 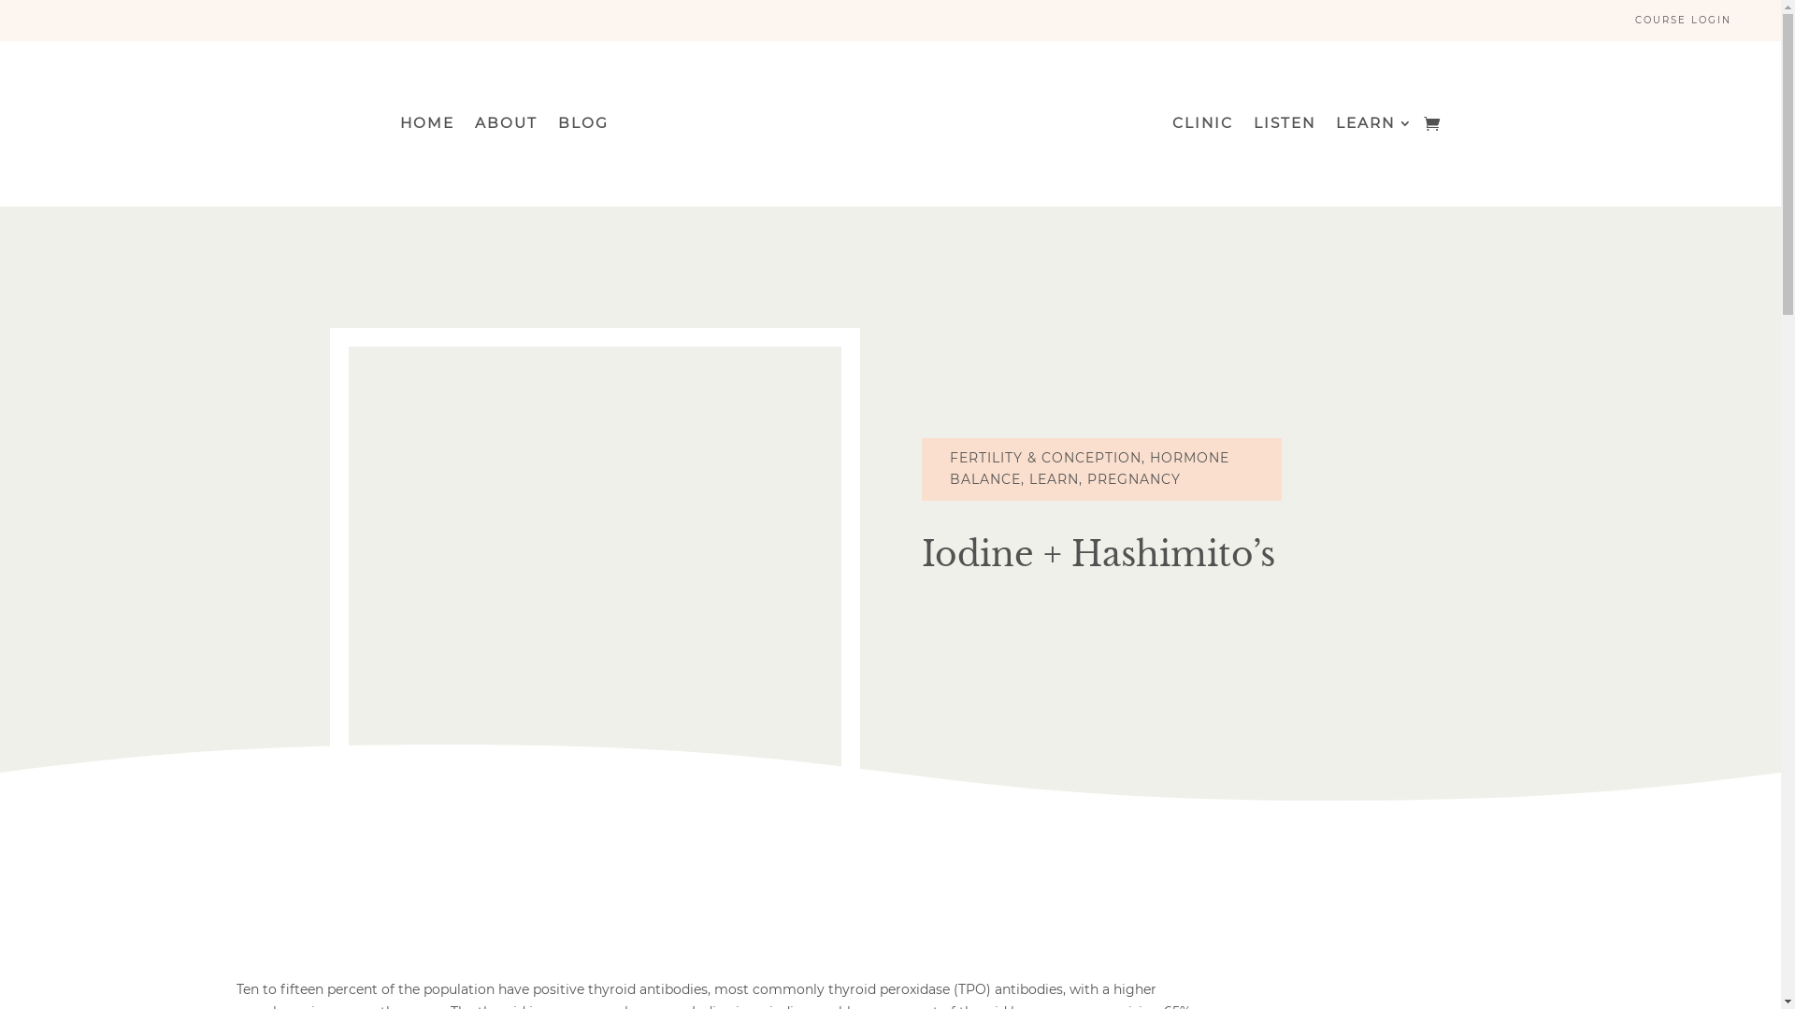 I want to click on LEARN, so click(x=1374, y=127).